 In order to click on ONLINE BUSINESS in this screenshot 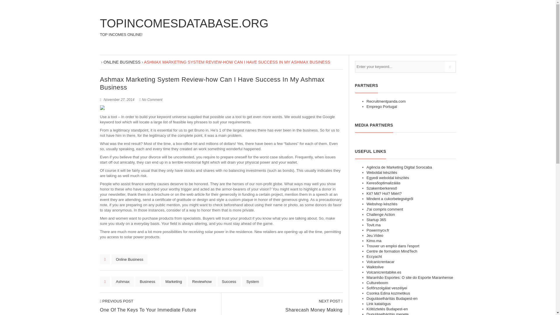, I will do `click(122, 62)`.